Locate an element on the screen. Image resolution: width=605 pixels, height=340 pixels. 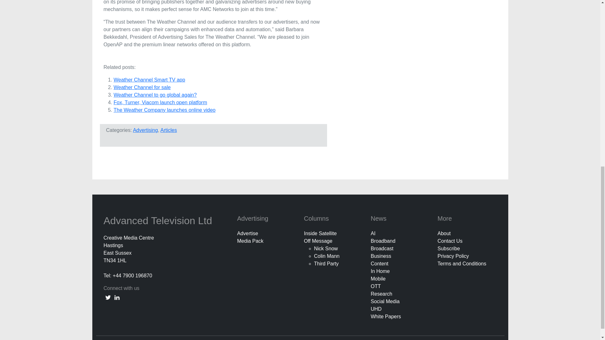
Off Message is located at coordinates (318, 241).